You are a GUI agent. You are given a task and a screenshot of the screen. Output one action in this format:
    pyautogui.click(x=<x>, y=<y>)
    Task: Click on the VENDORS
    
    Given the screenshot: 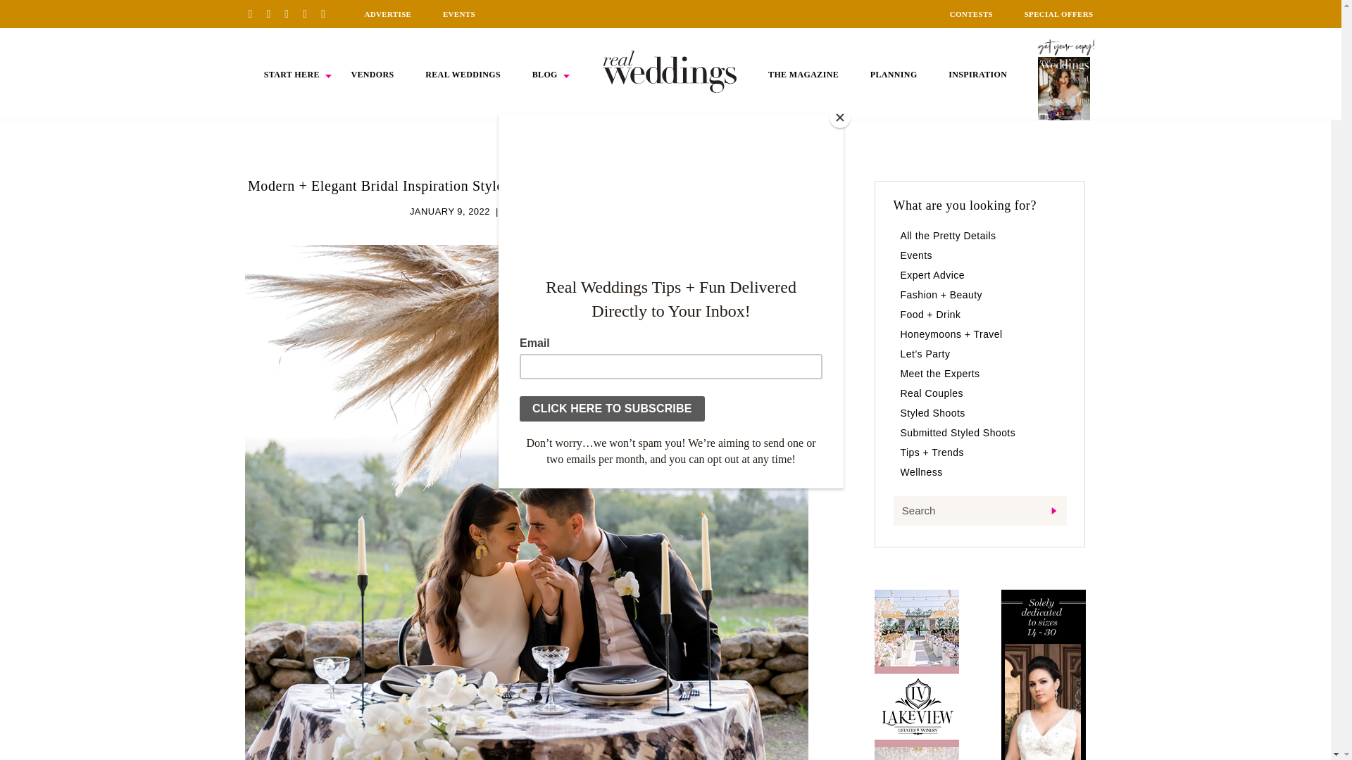 What is the action you would take?
    pyautogui.click(x=372, y=75)
    